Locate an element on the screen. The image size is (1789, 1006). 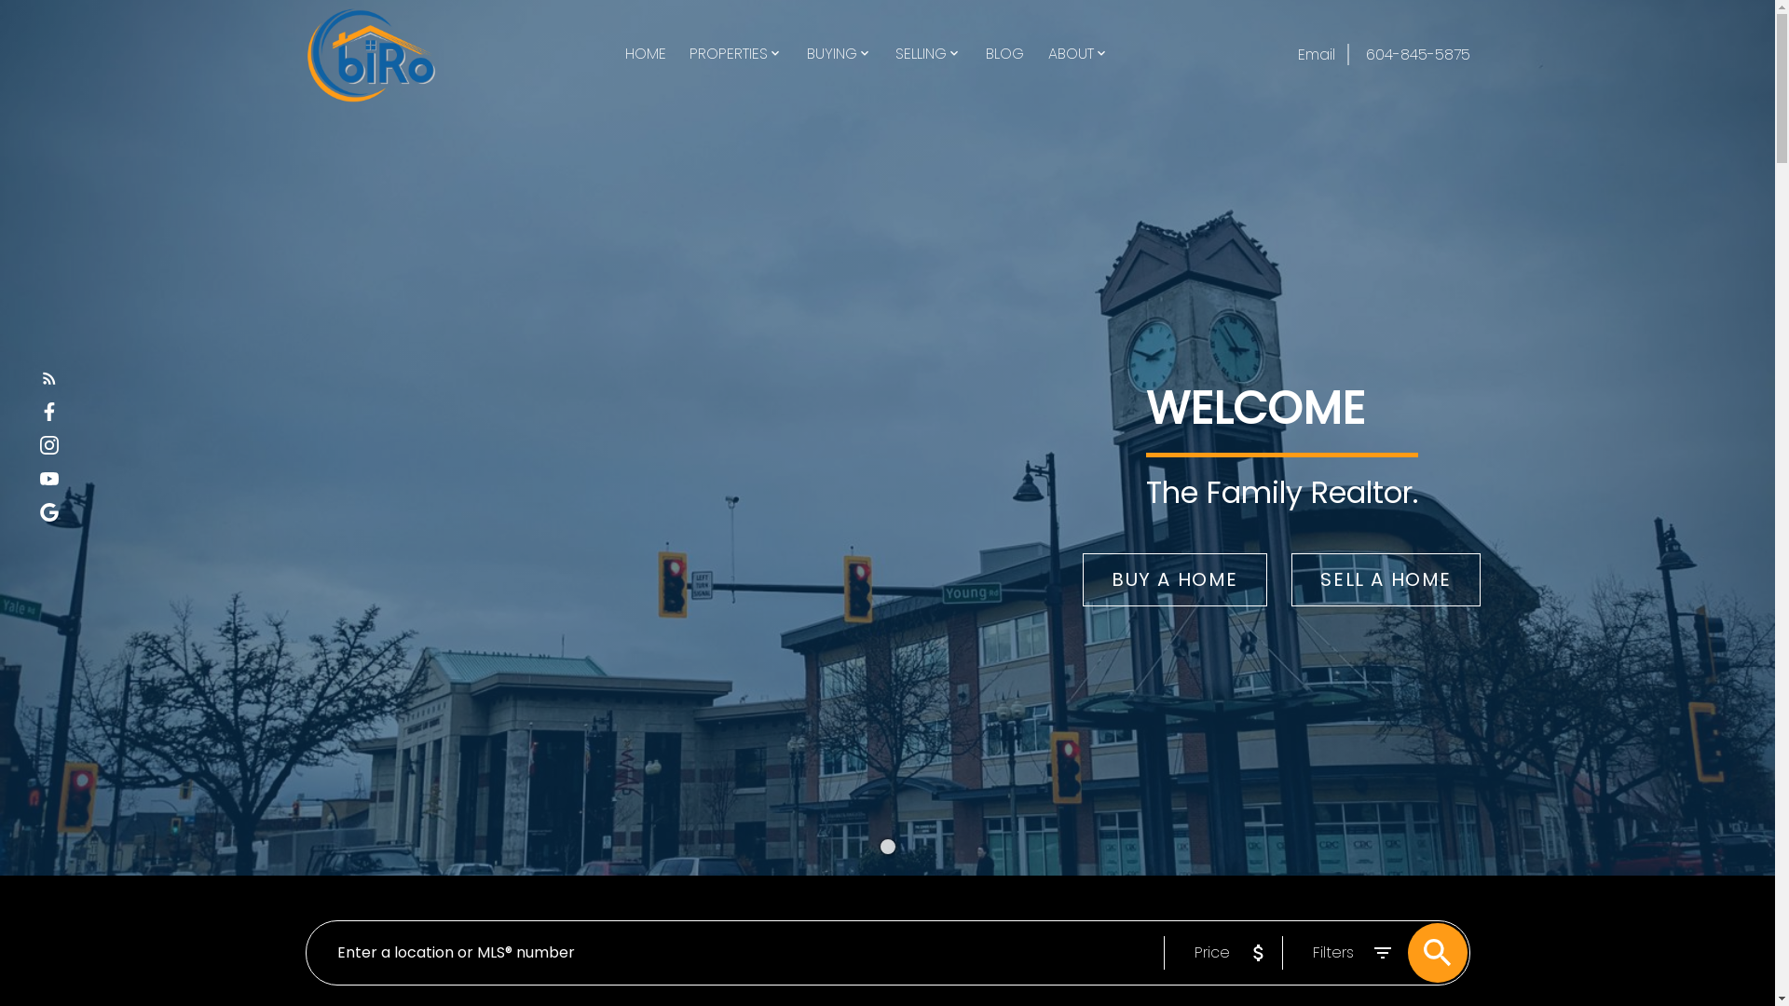
ABOUT is located at coordinates (1072, 55).